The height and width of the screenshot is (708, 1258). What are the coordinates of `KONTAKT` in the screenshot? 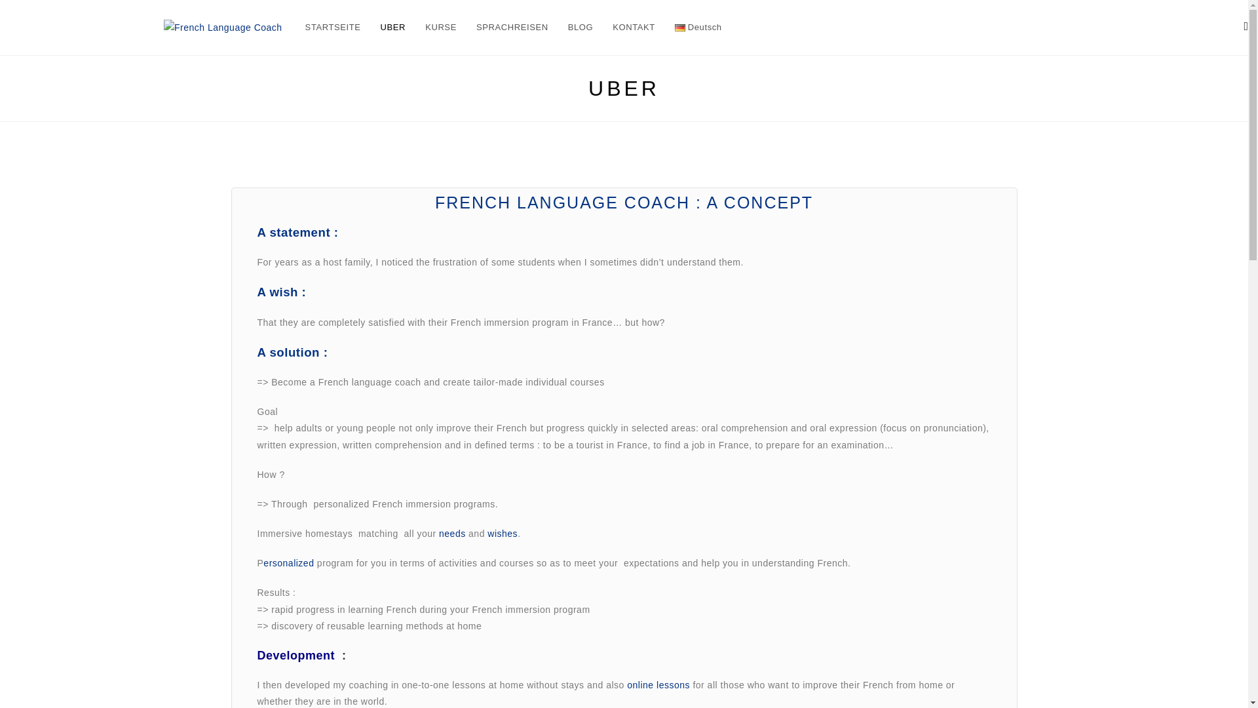 It's located at (634, 28).